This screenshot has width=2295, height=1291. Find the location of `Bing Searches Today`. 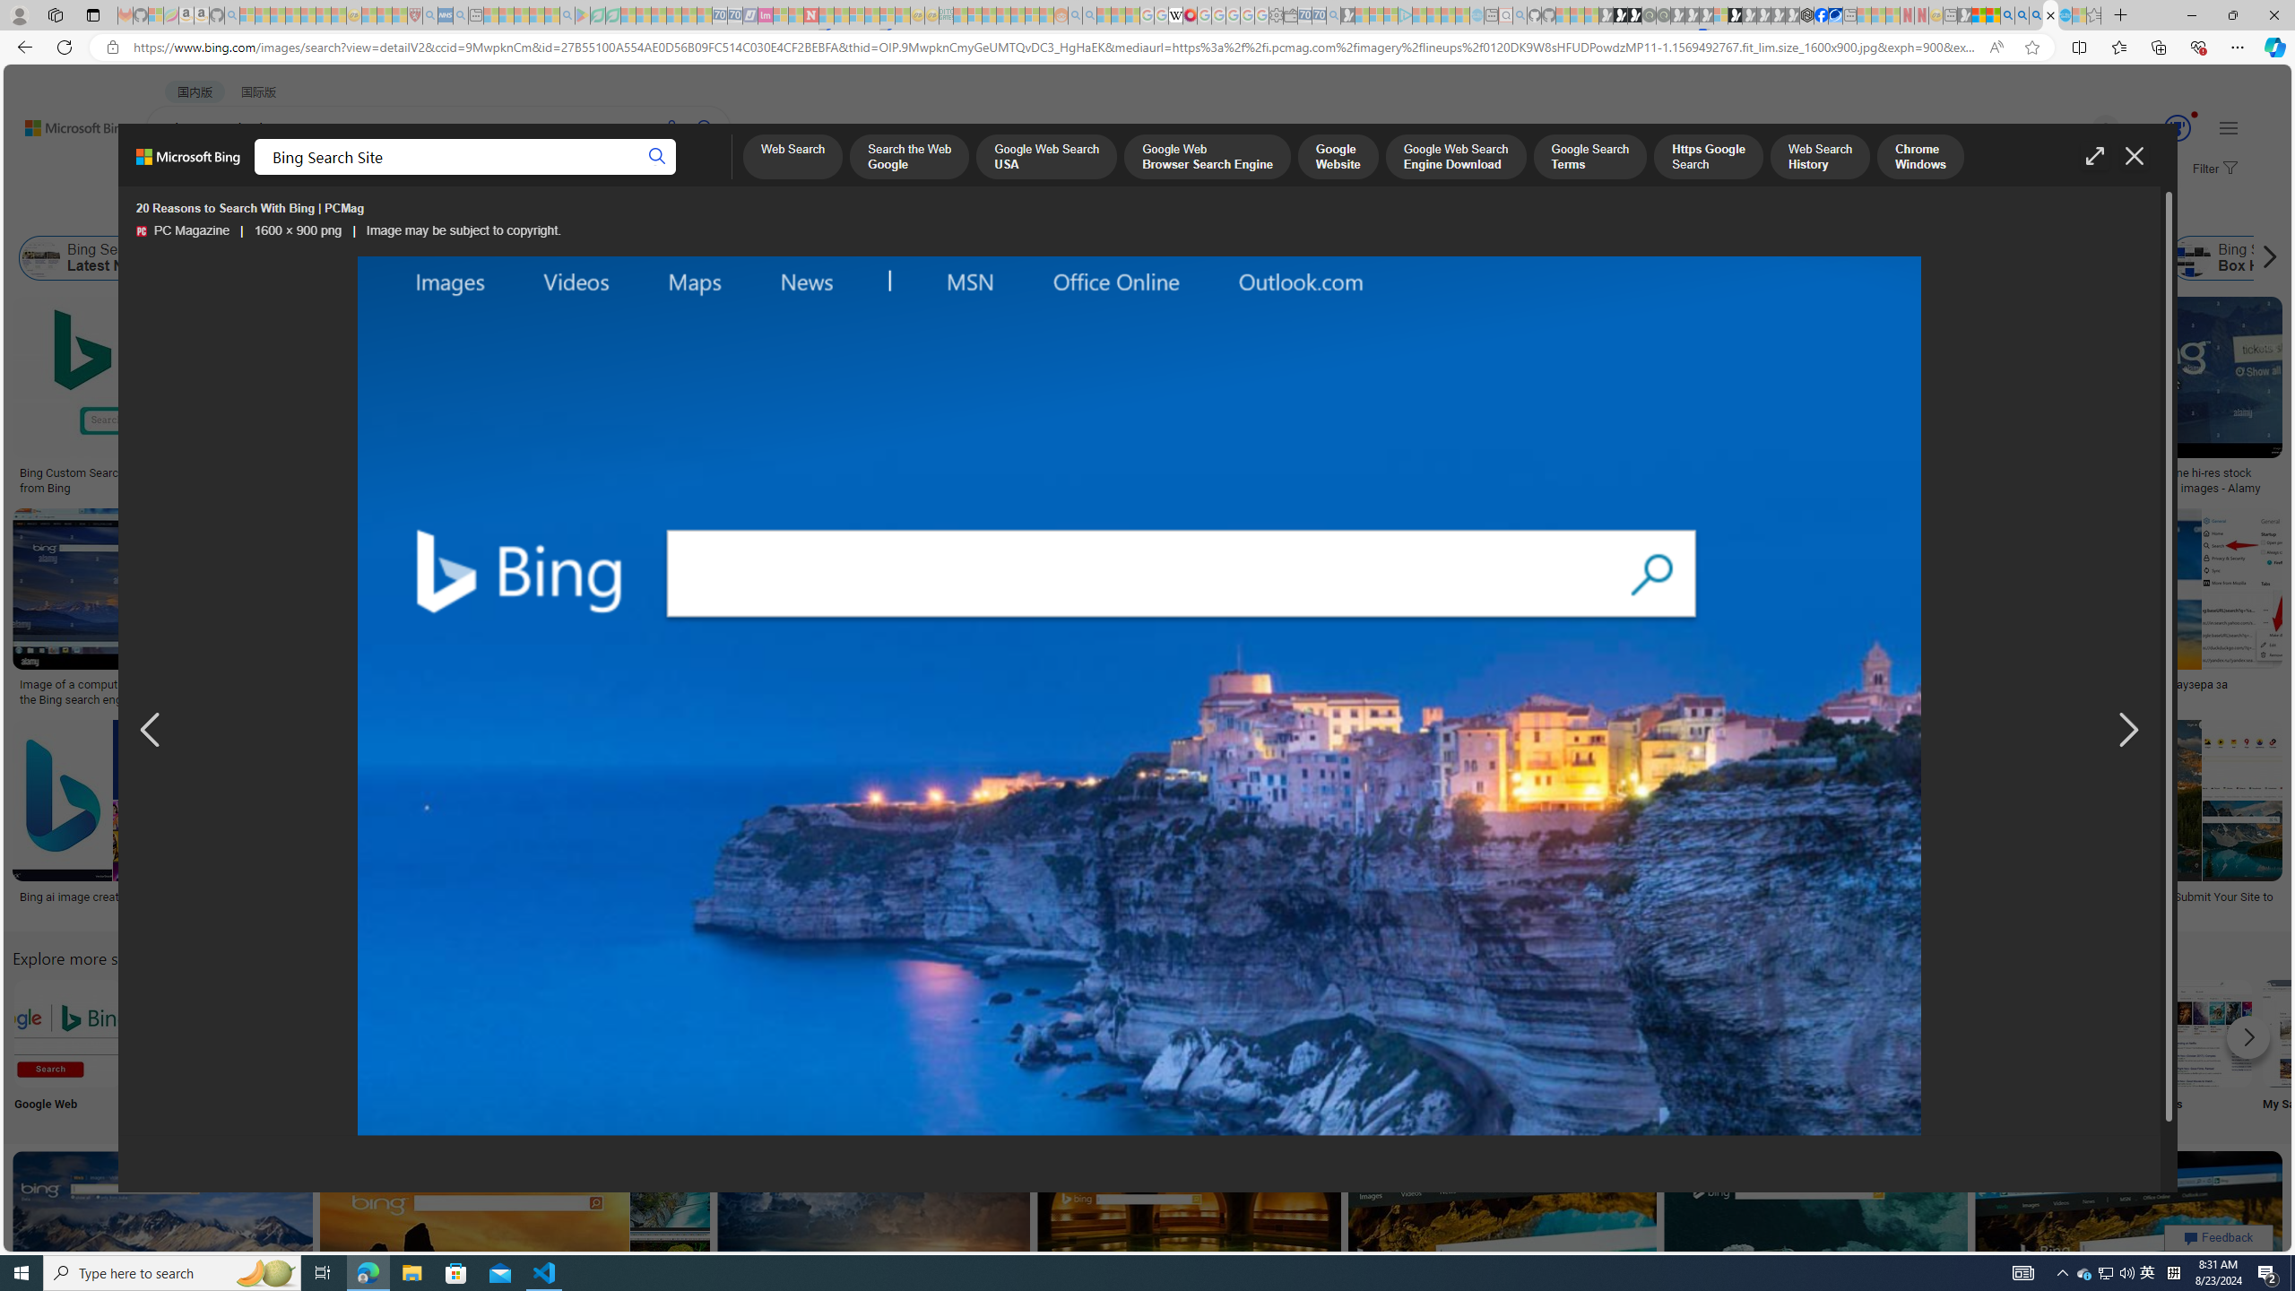

Bing Searches Today is located at coordinates (450, 258).